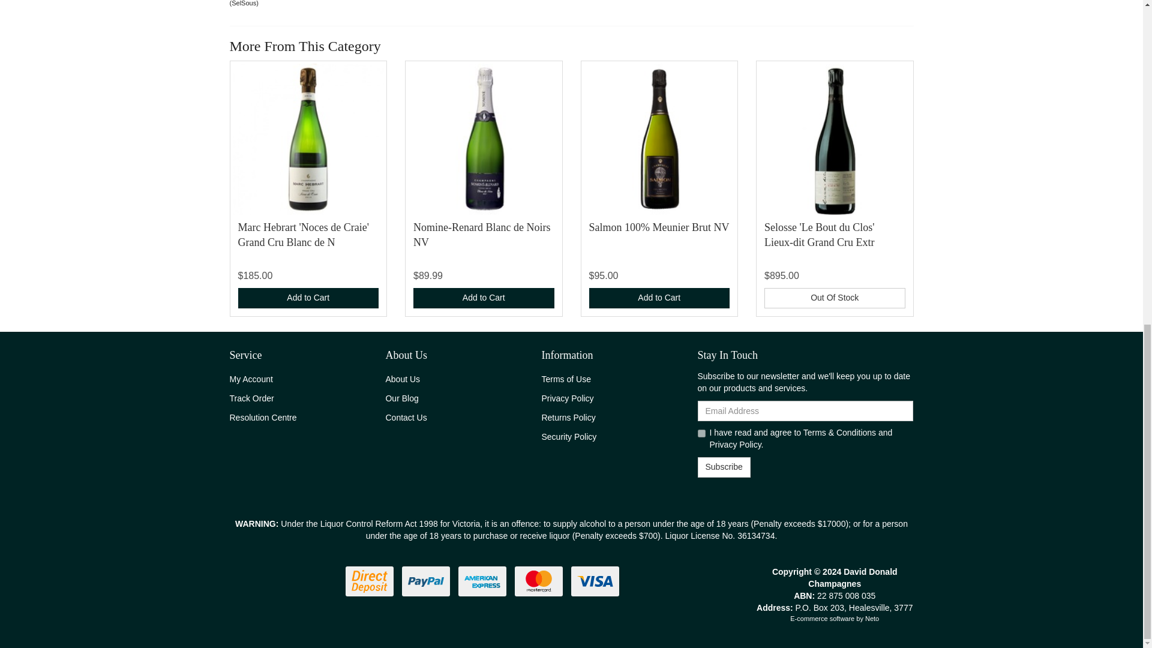 This screenshot has width=1152, height=648. Describe the element at coordinates (723, 467) in the screenshot. I see `Subscribe` at that location.